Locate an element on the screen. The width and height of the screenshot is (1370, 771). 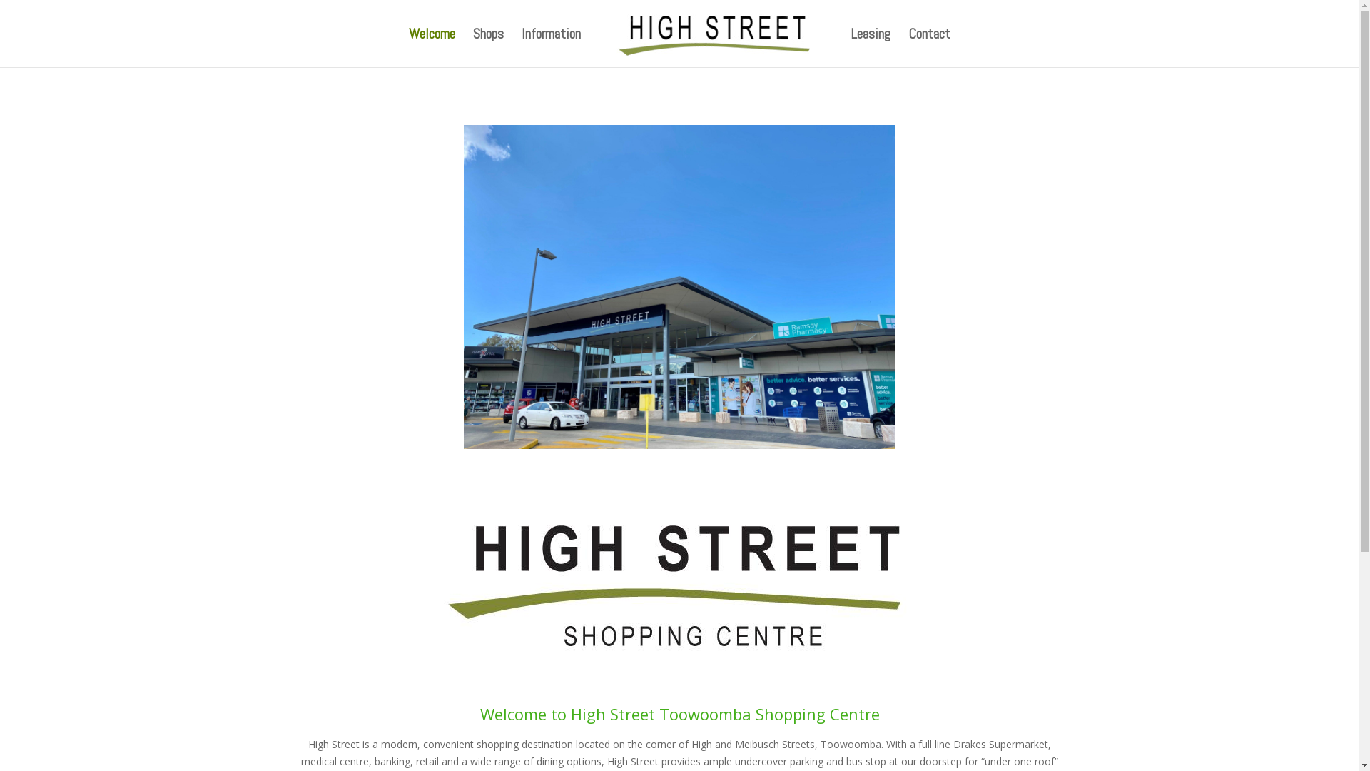
Welcome is located at coordinates (432, 48).